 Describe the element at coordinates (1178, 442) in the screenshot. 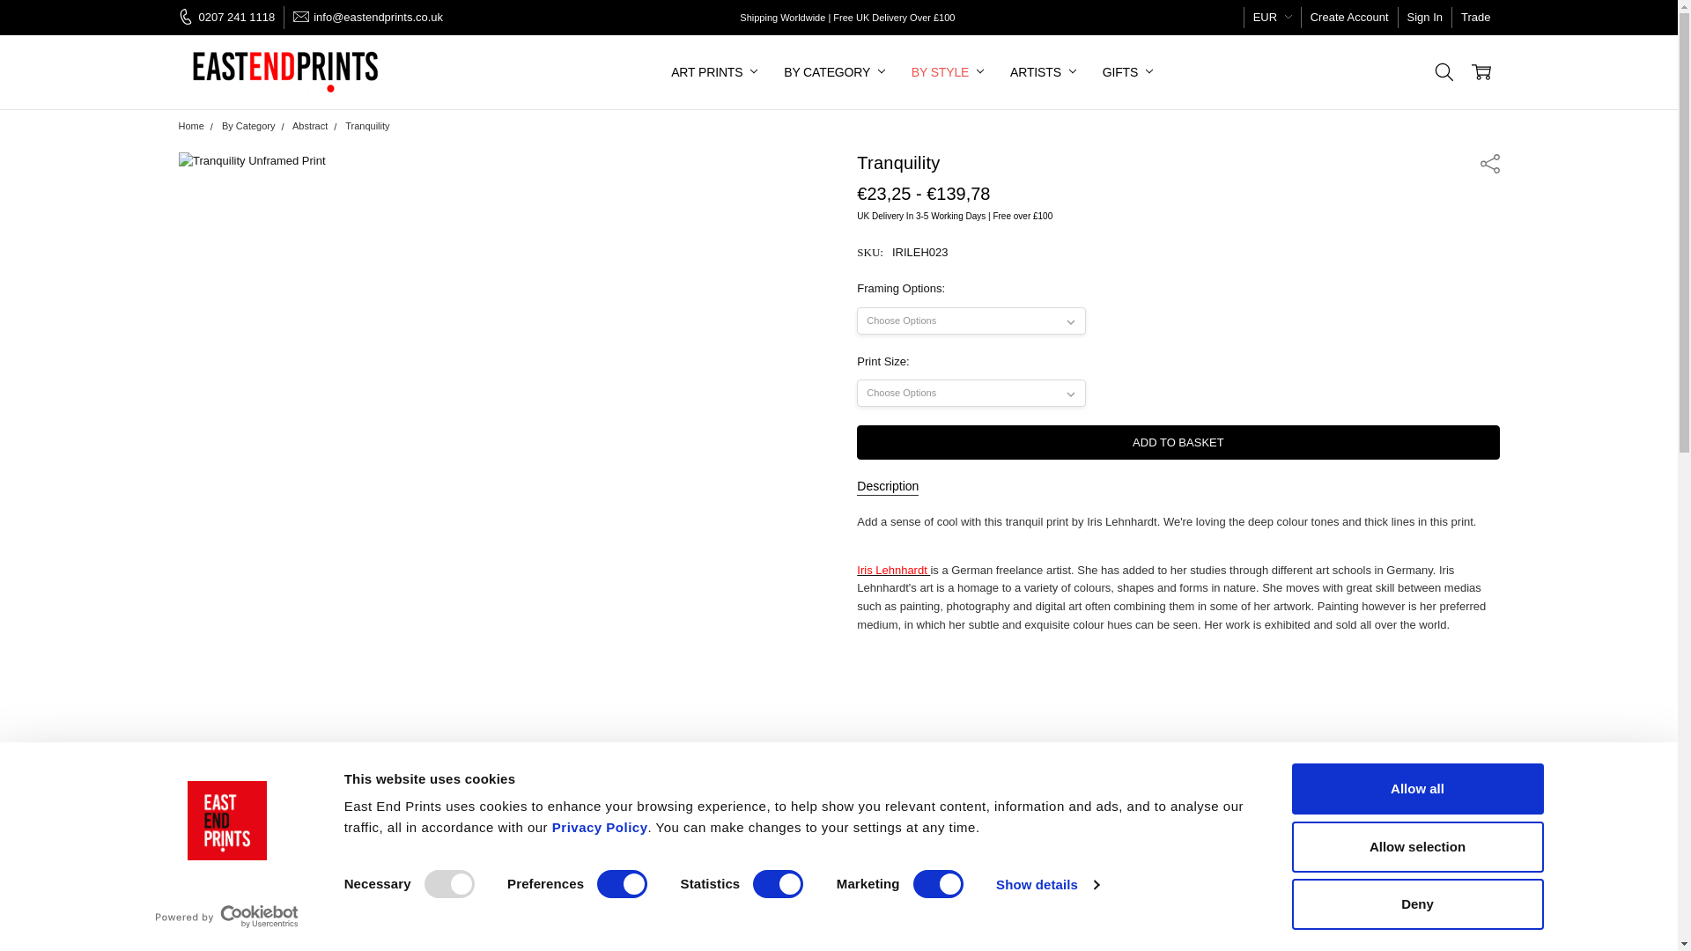

I see `Add to Basket` at that location.